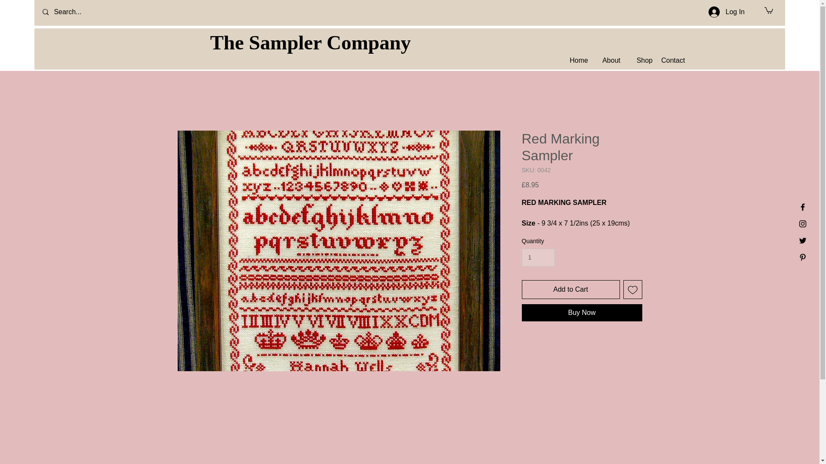 The height and width of the screenshot is (464, 826). What do you see at coordinates (538, 257) in the screenshot?
I see `1` at bounding box center [538, 257].